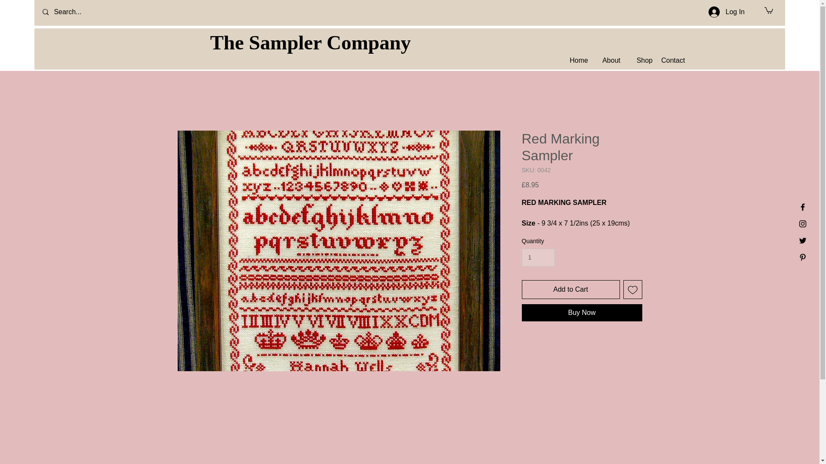 The height and width of the screenshot is (464, 826). What do you see at coordinates (538, 257) in the screenshot?
I see `1` at bounding box center [538, 257].